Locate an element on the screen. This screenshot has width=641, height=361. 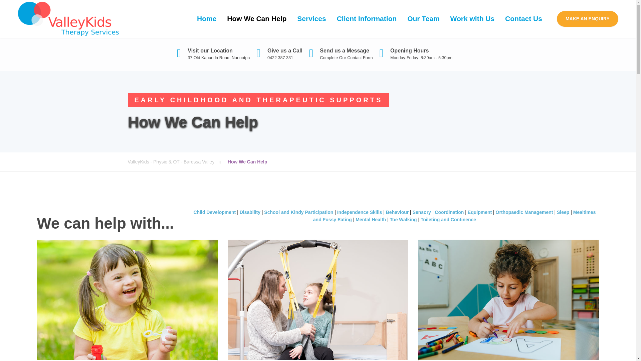
Services is located at coordinates (311, 19).